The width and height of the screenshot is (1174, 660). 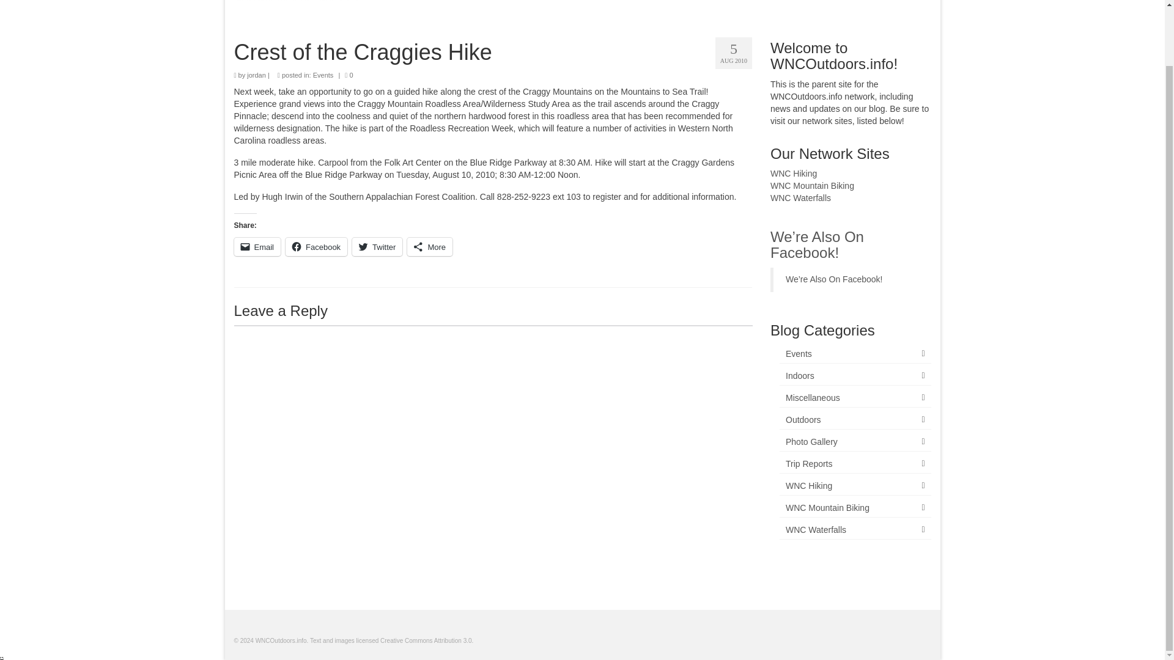 What do you see at coordinates (257, 247) in the screenshot?
I see `Email` at bounding box center [257, 247].